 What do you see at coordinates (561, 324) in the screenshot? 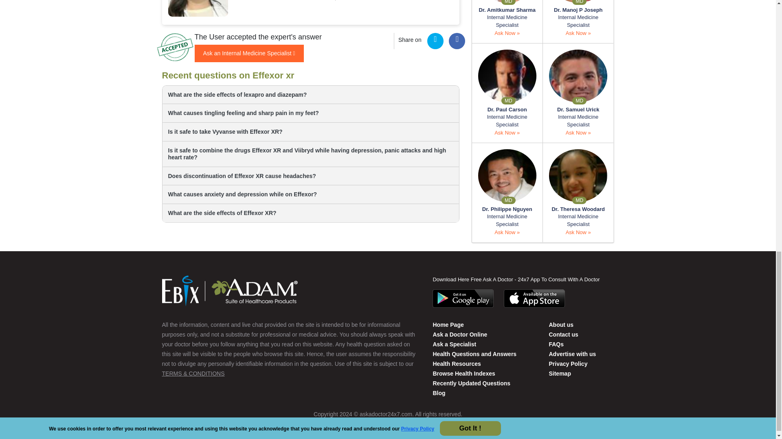
I see `Contact us` at bounding box center [561, 324].